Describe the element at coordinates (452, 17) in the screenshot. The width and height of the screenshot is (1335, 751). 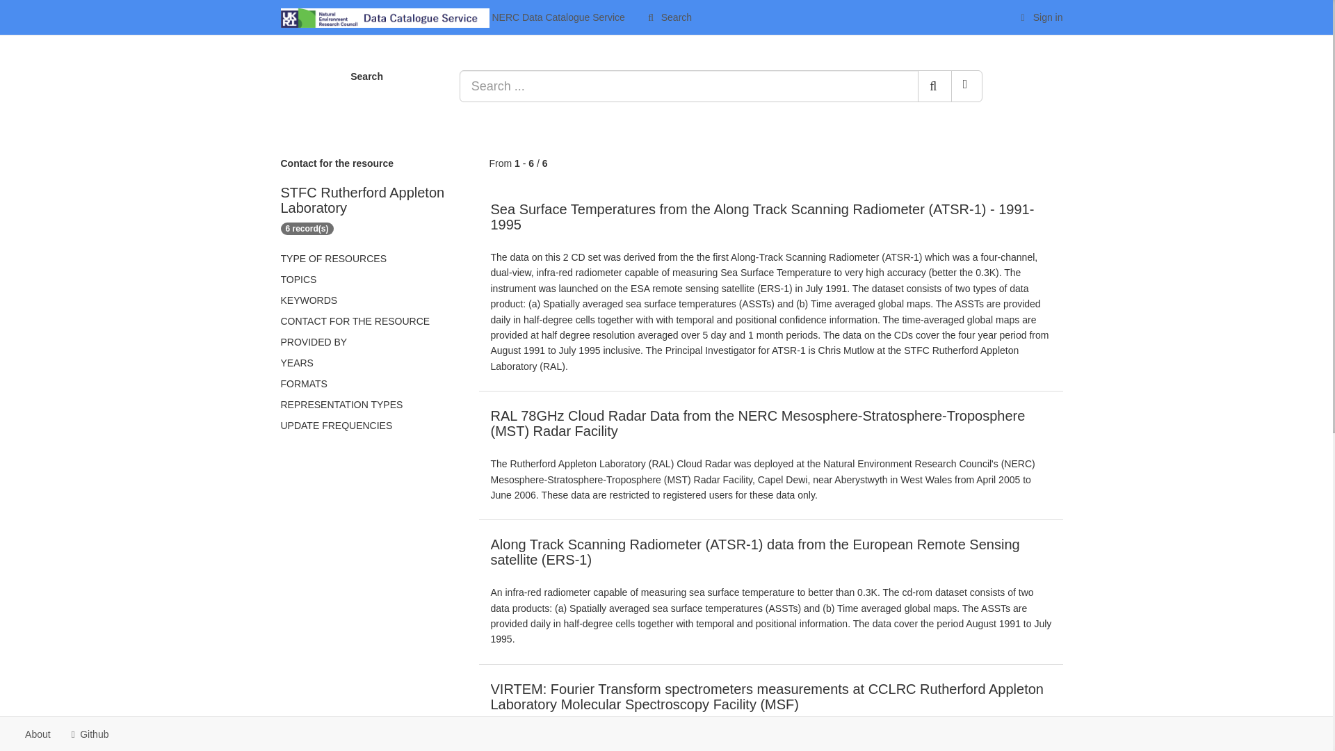
I see `NERC Data Catalogue Service` at that location.